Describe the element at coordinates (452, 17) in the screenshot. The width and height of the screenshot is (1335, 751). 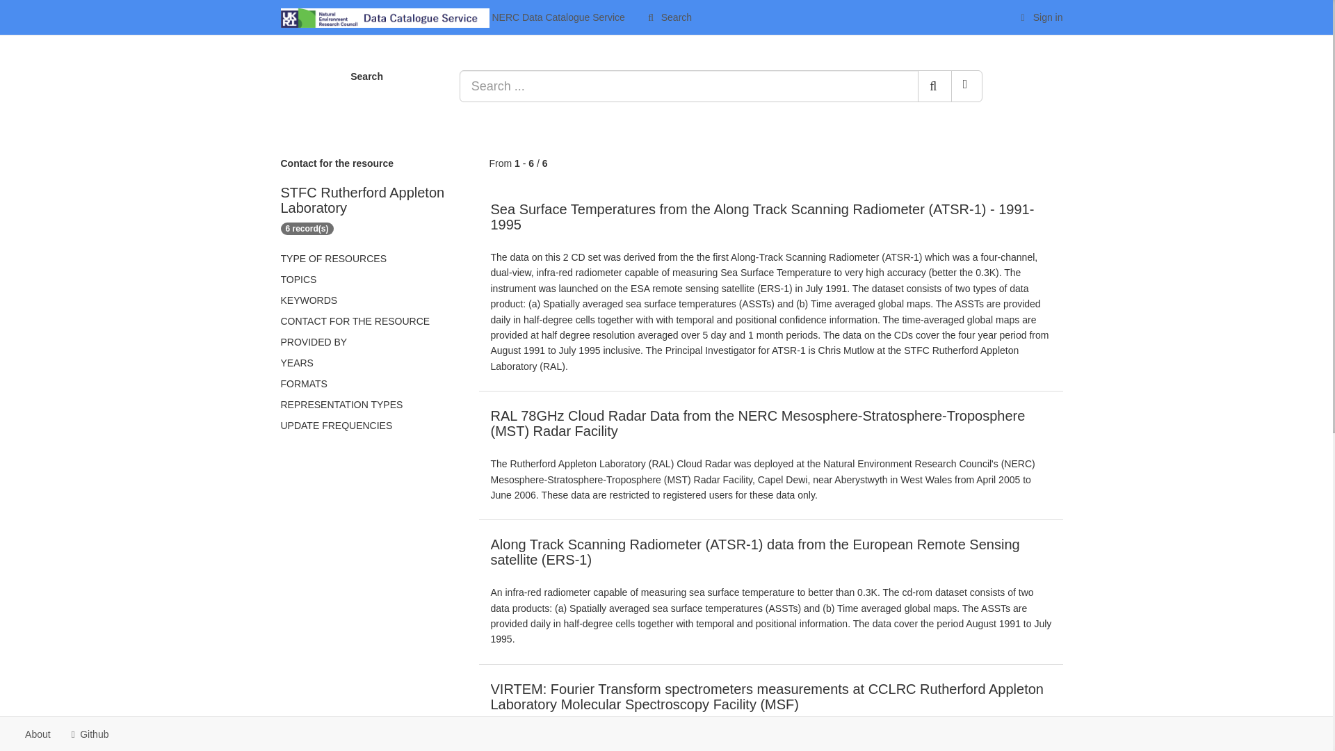
I see `NERC Data Catalogue Service` at that location.